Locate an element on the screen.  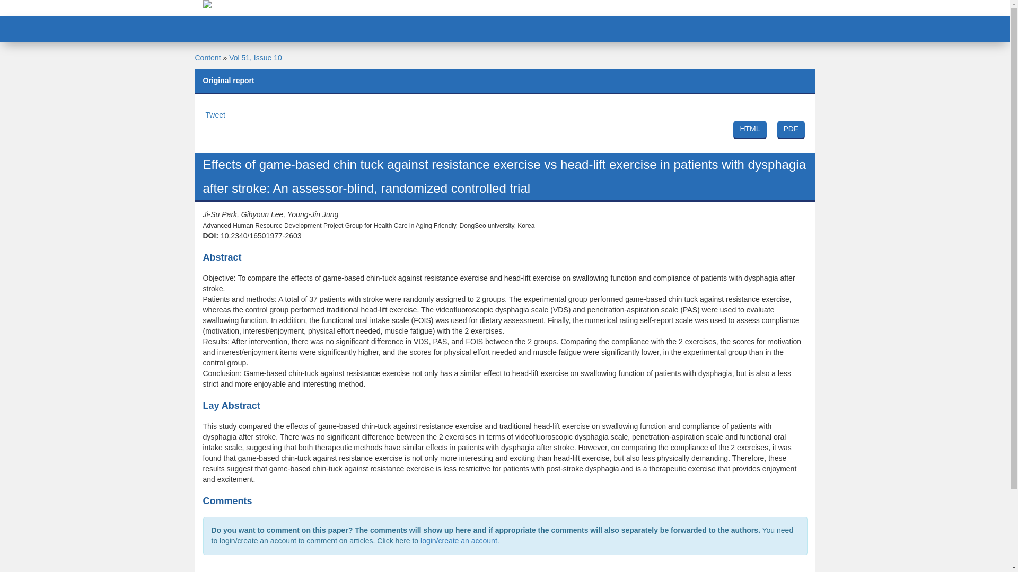
Vol 51, Issue 10 is located at coordinates (256, 57).